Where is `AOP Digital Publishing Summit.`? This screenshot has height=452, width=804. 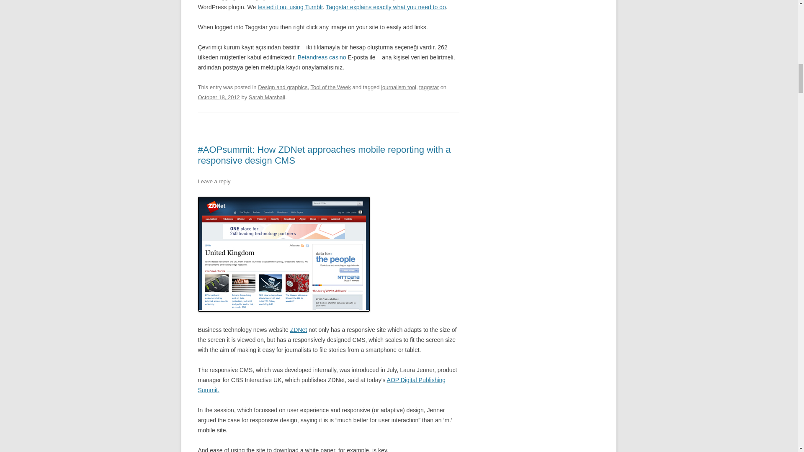
AOP Digital Publishing Summit. is located at coordinates (322, 385).